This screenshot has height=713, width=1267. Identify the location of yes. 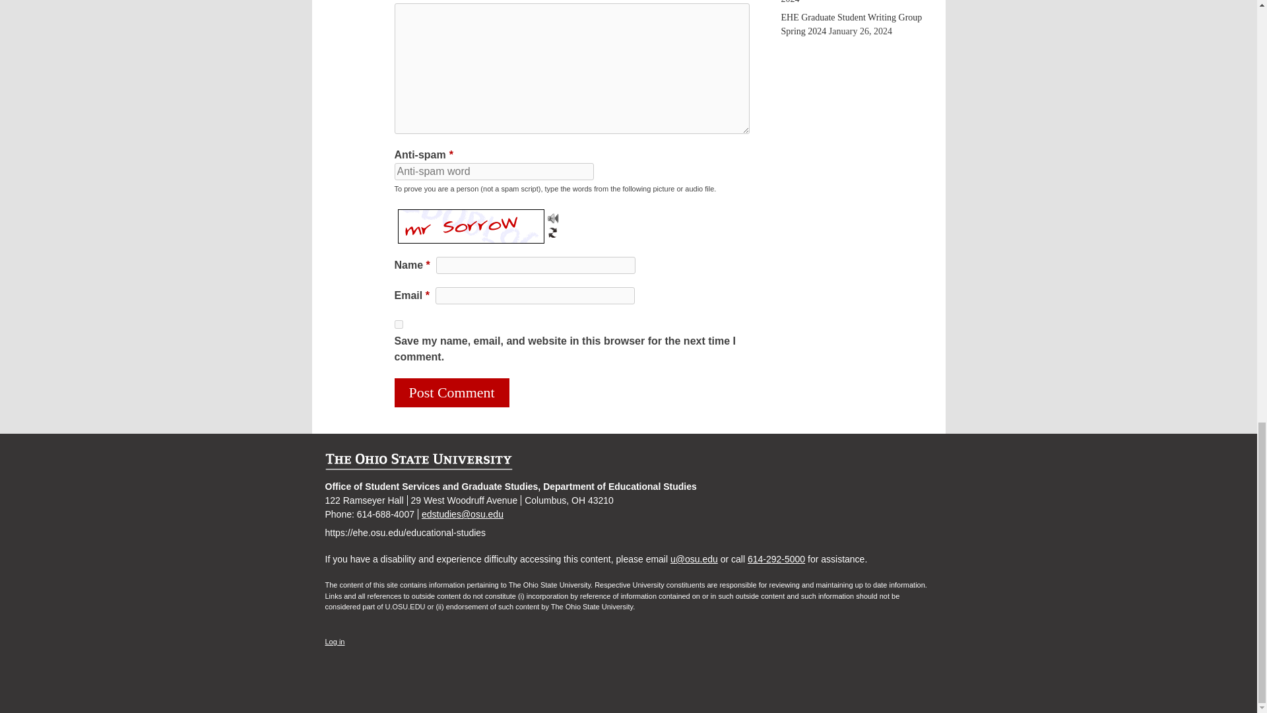
(399, 323).